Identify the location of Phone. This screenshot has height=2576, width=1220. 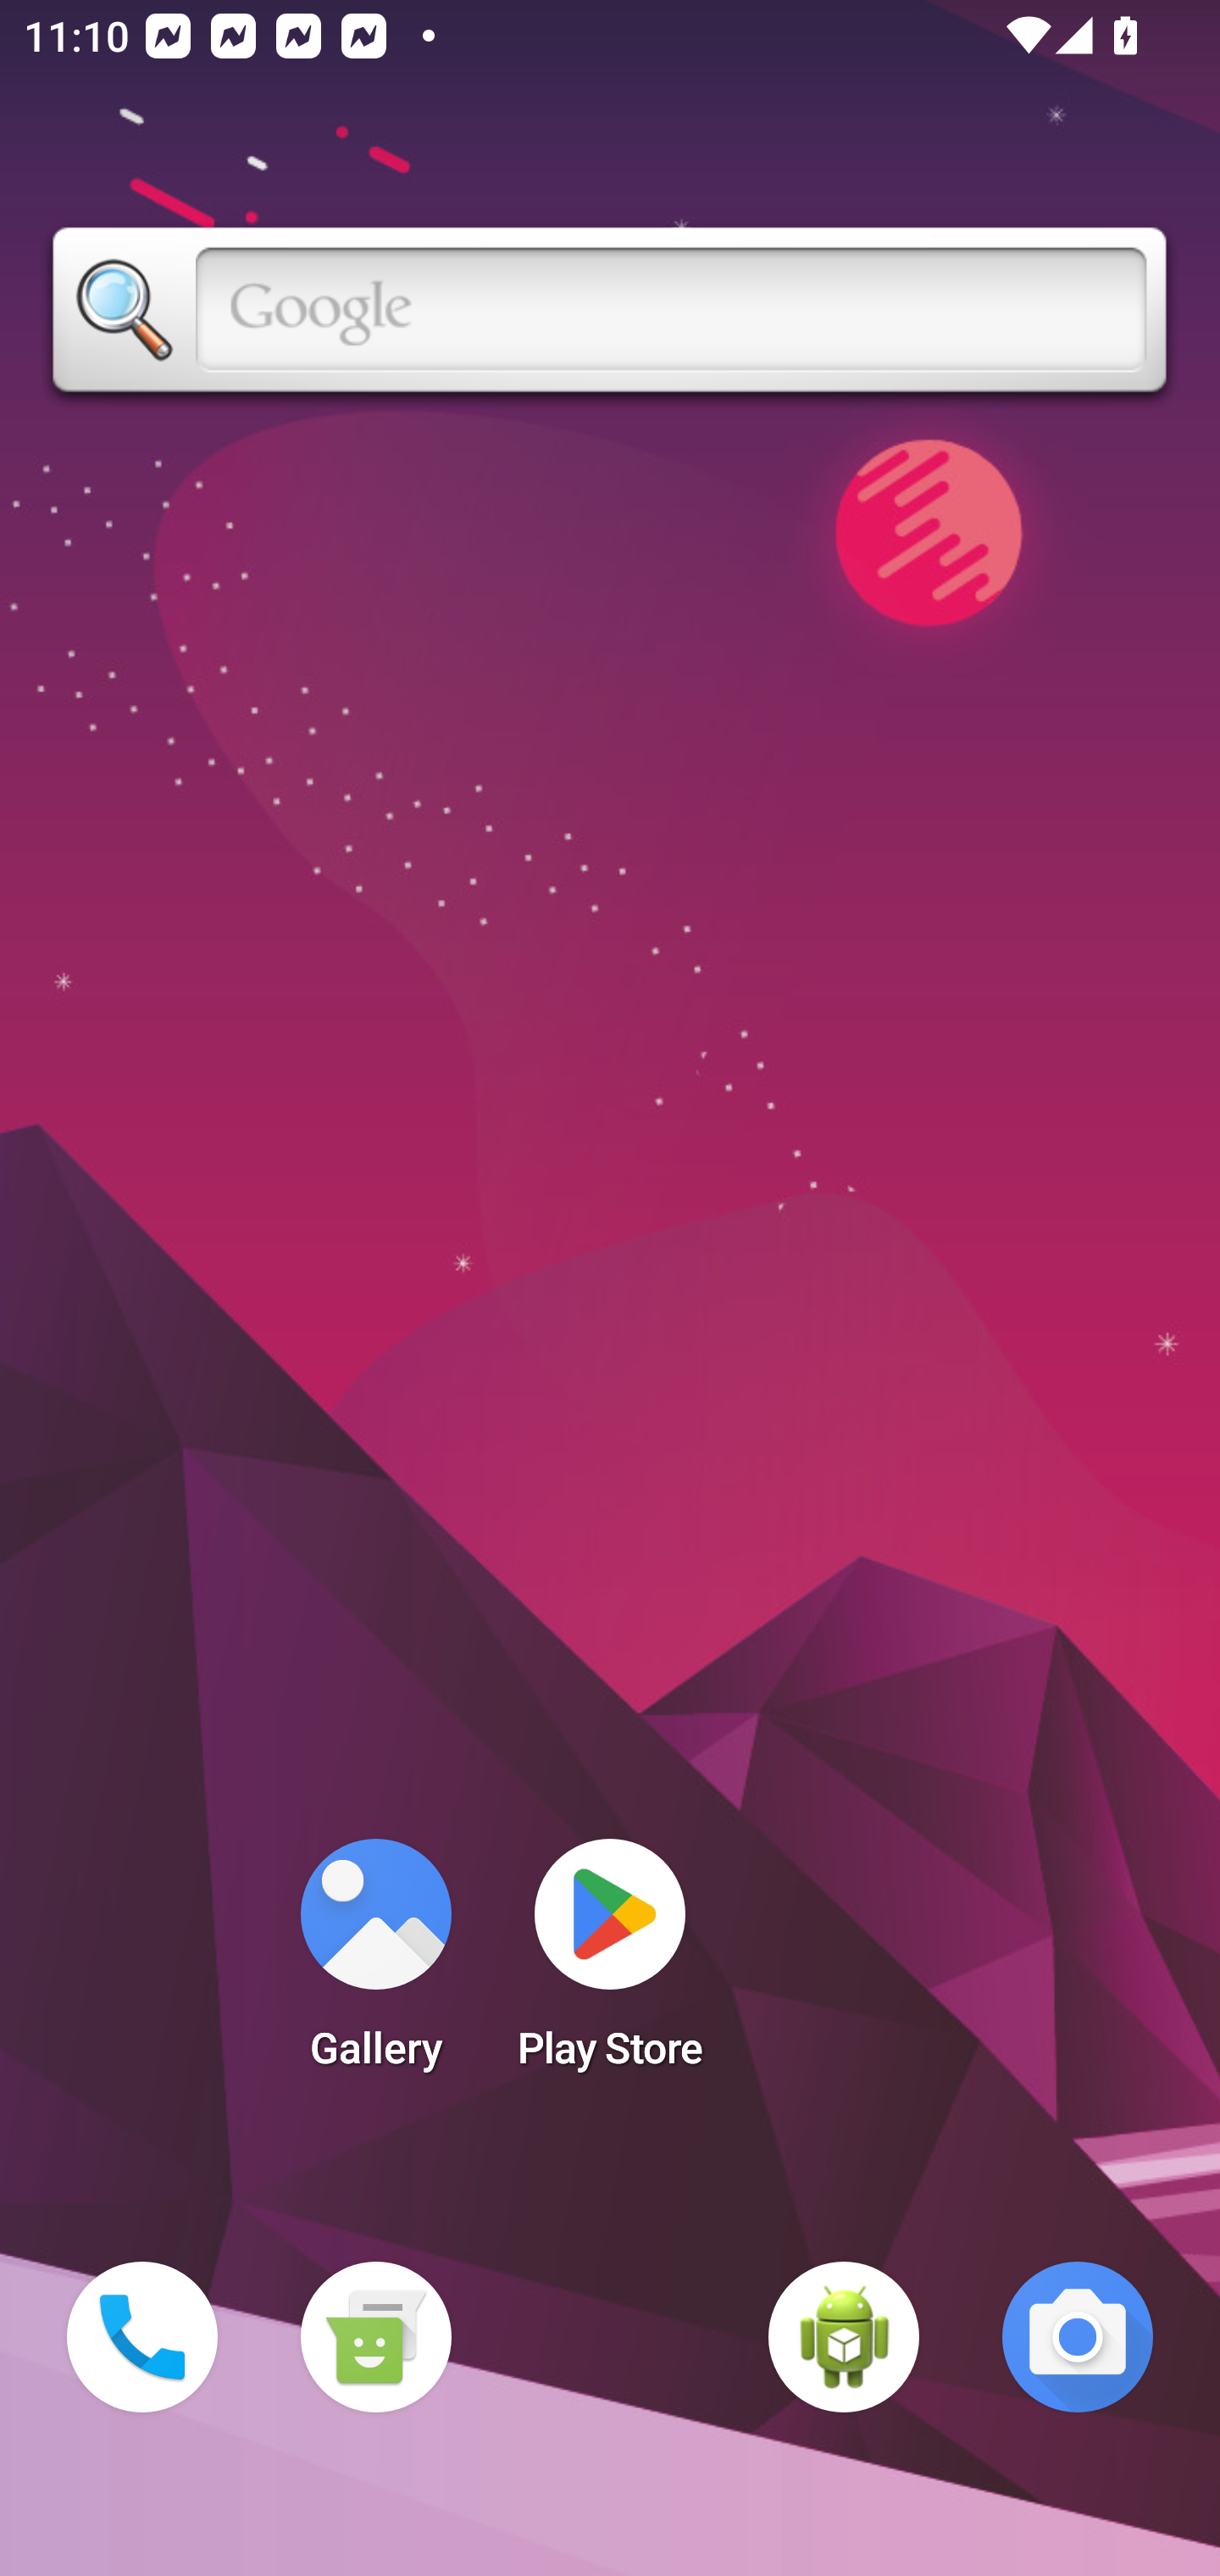
(142, 2337).